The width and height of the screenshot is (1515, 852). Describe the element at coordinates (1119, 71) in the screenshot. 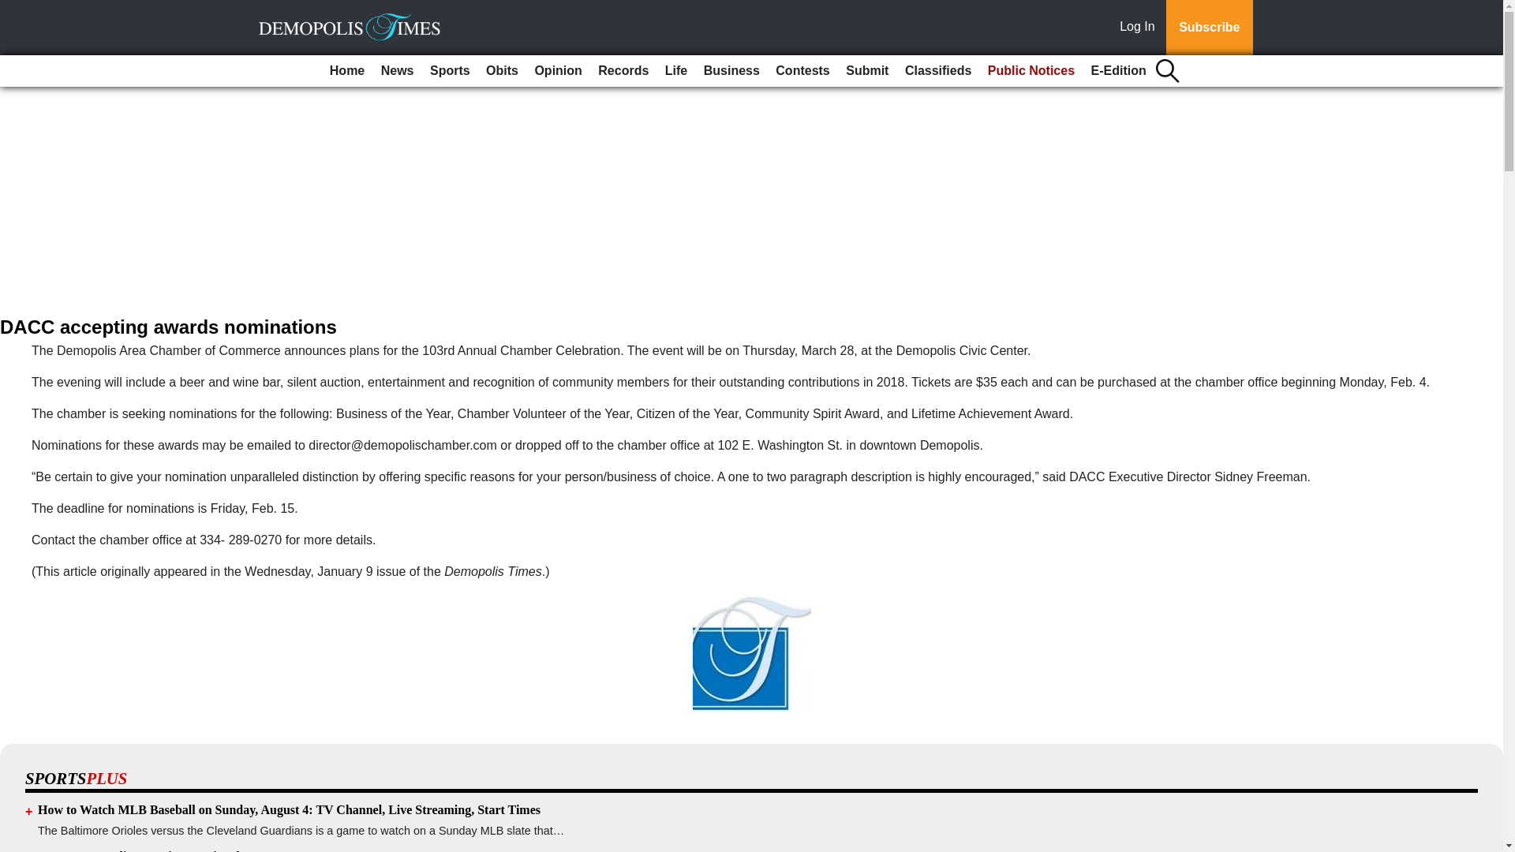

I see `E-Edition` at that location.